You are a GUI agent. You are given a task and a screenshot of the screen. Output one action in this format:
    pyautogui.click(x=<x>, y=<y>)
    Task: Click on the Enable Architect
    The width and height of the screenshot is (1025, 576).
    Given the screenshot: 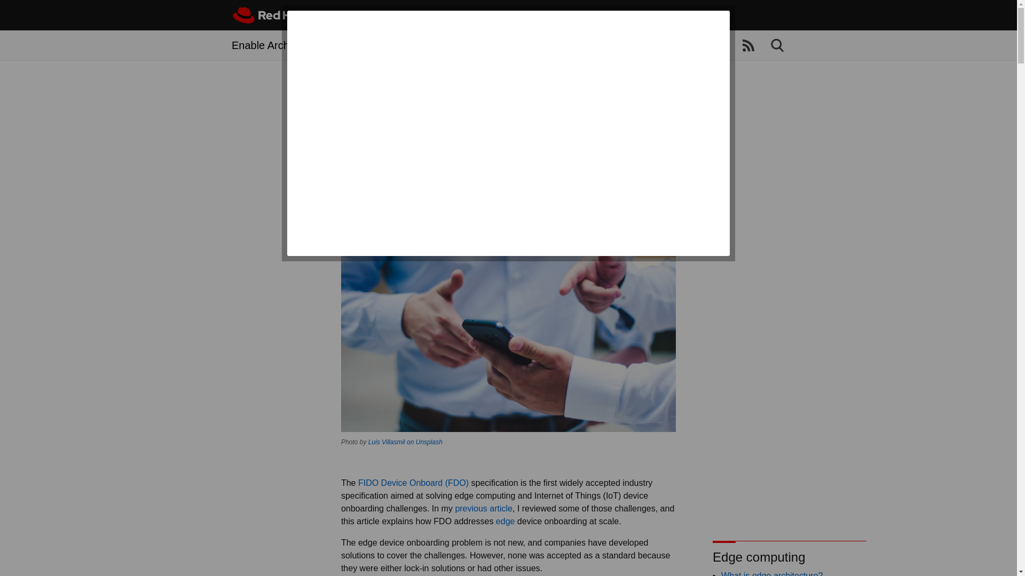 What is the action you would take?
    pyautogui.click(x=270, y=45)
    